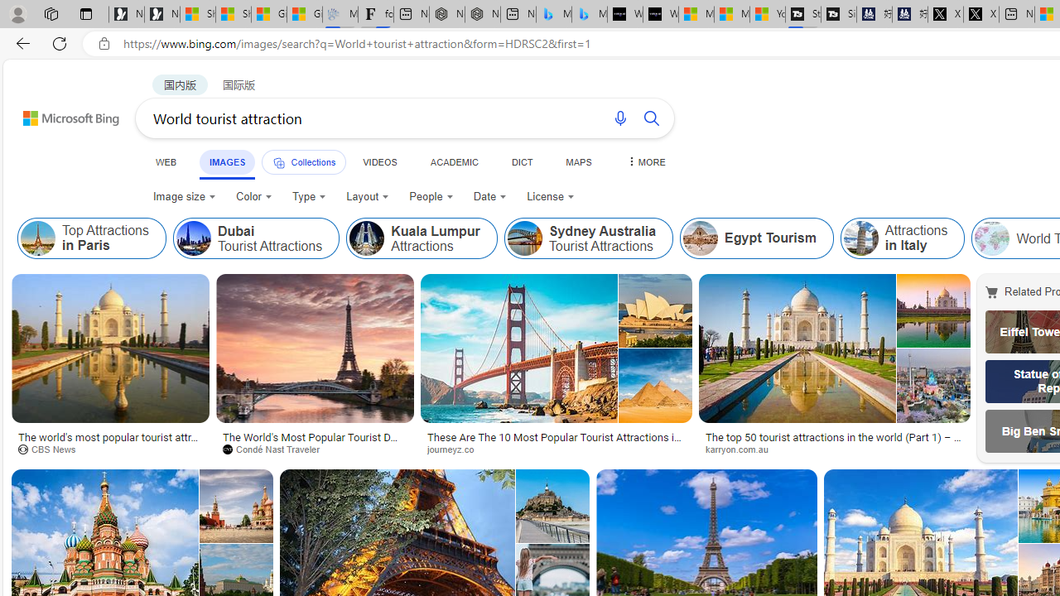 Image resolution: width=1060 pixels, height=596 pixels. I want to click on Top Attractions in Paris, so click(91, 238).